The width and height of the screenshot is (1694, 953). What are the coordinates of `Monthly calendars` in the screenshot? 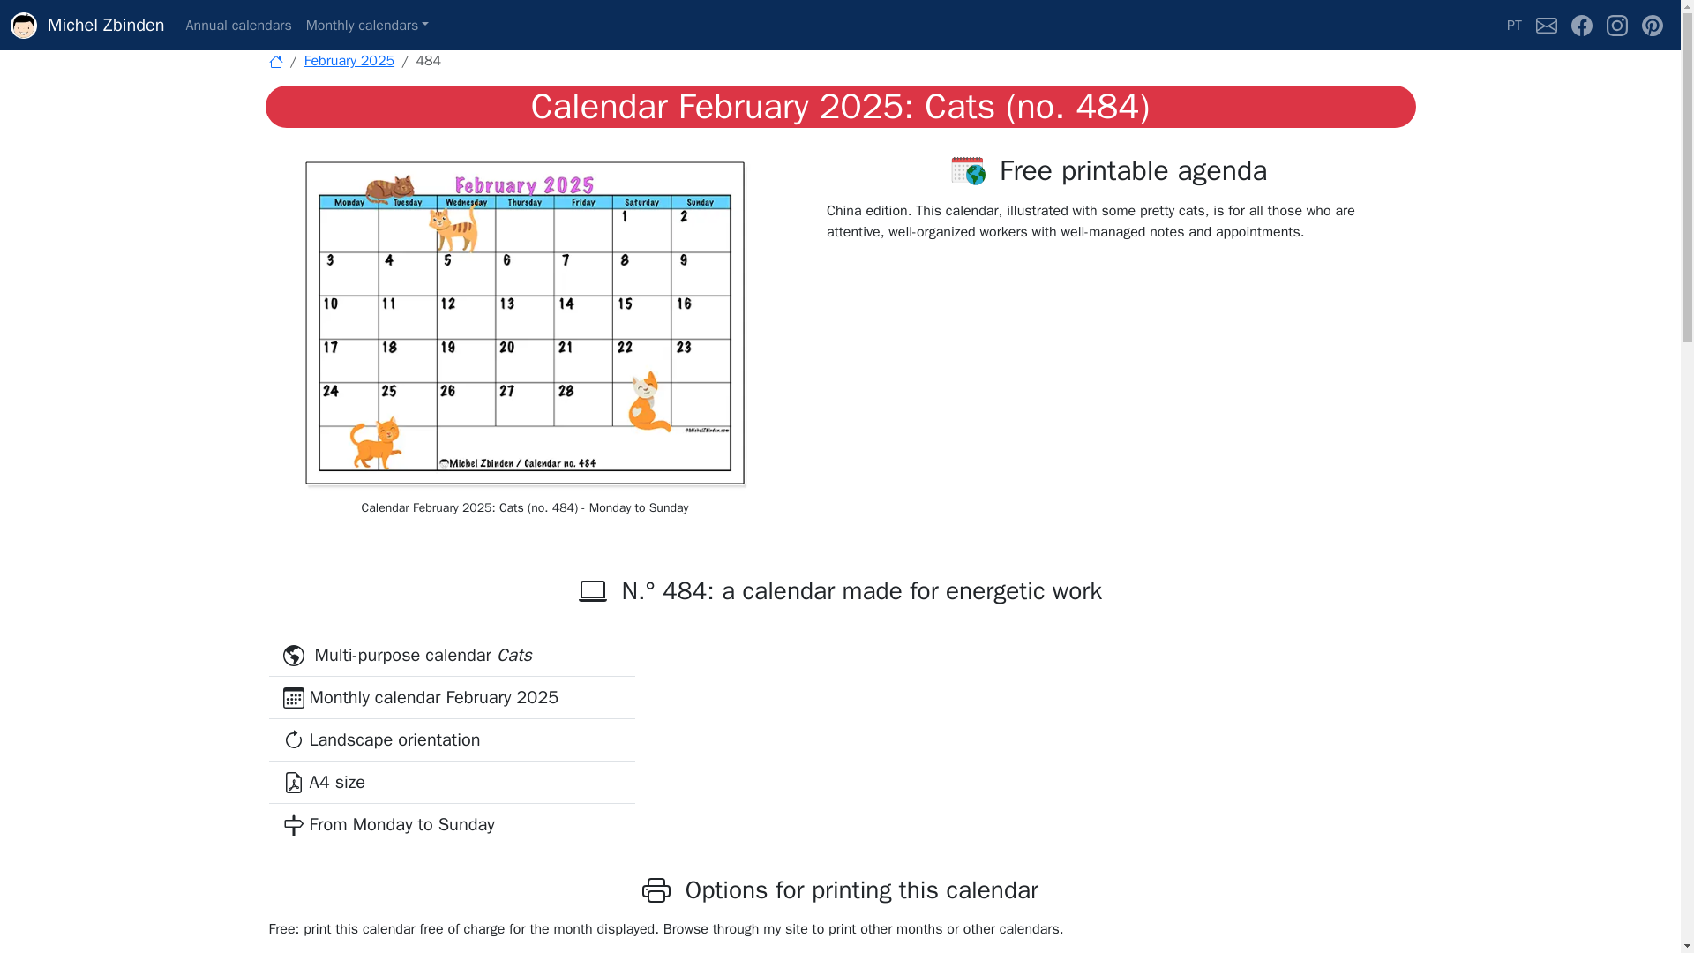 It's located at (368, 25).